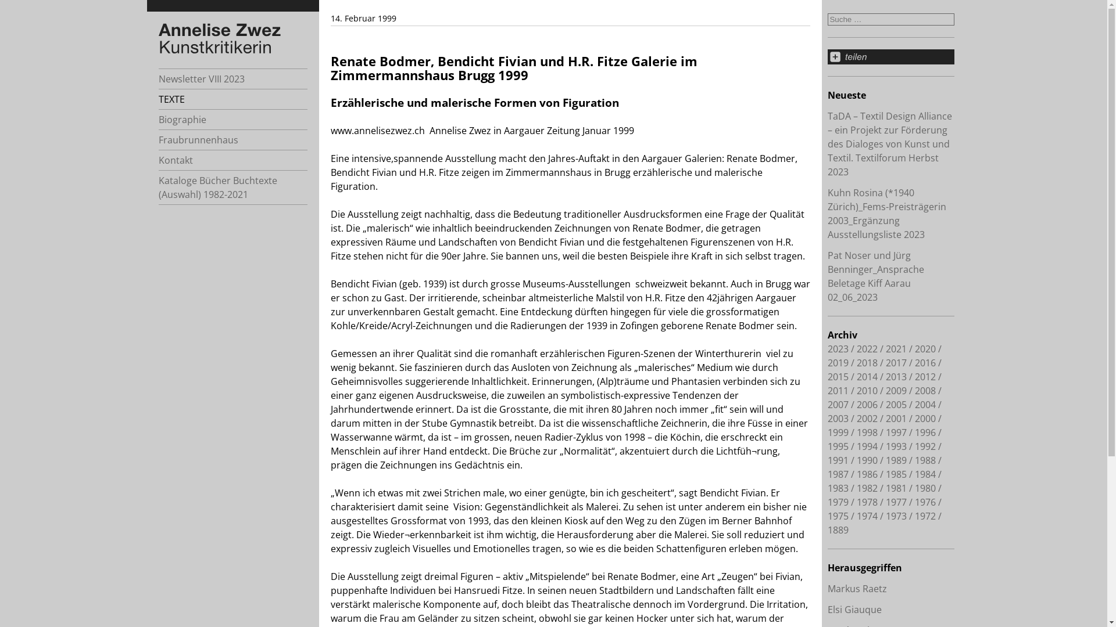 The image size is (1116, 627). Describe the element at coordinates (867, 516) in the screenshot. I see `1974` at that location.